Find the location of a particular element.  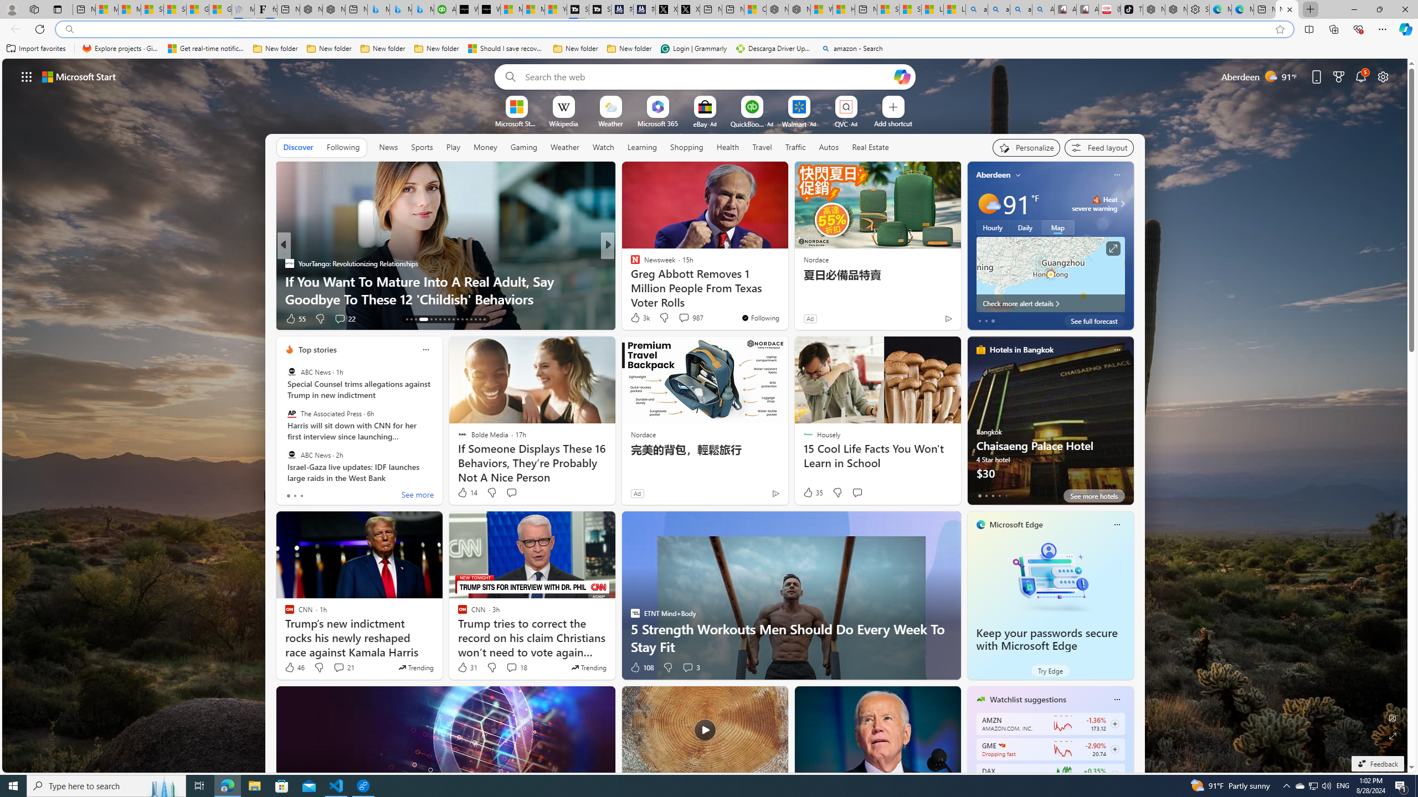

Learning is located at coordinates (643, 147).